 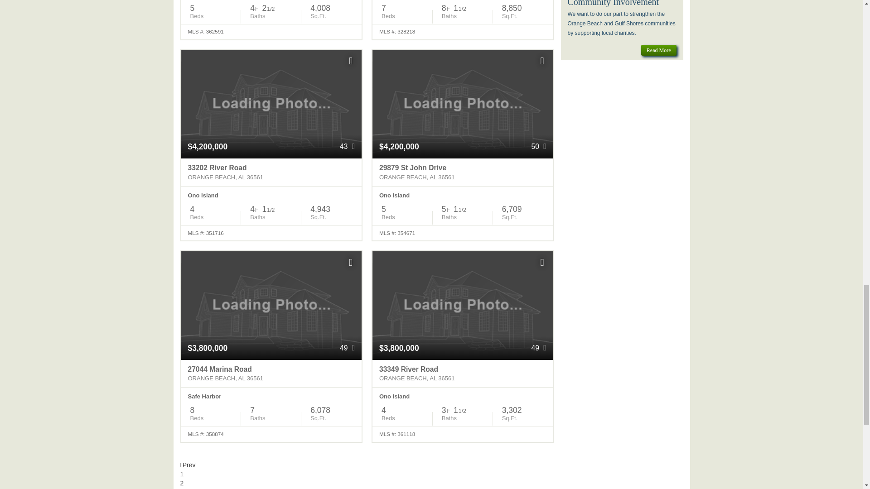 I want to click on 27044 Marina Road Orange Beach,  AL 36561, so click(x=271, y=374).